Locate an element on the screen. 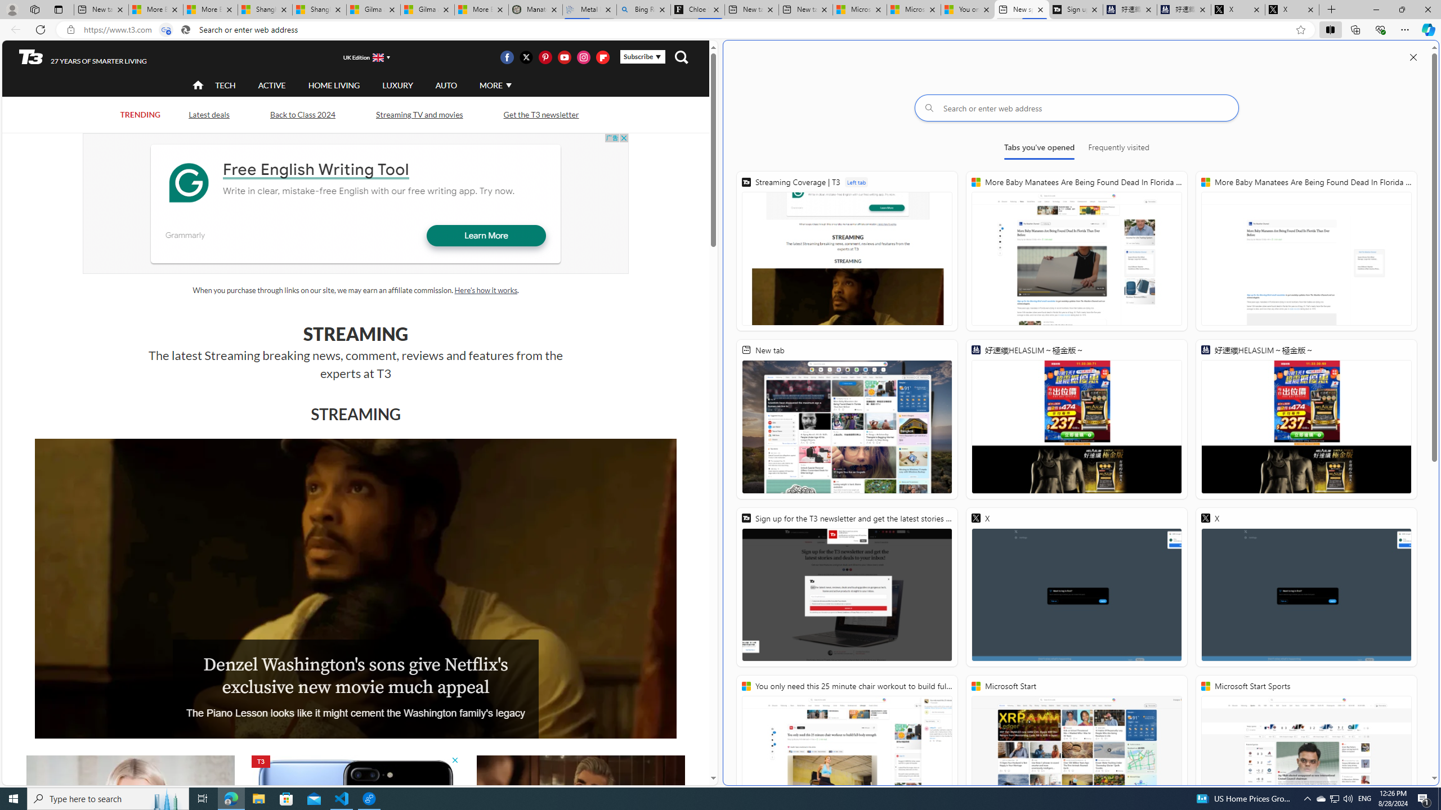 The image size is (1441, 810). HOME LIVING is located at coordinates (334, 85).